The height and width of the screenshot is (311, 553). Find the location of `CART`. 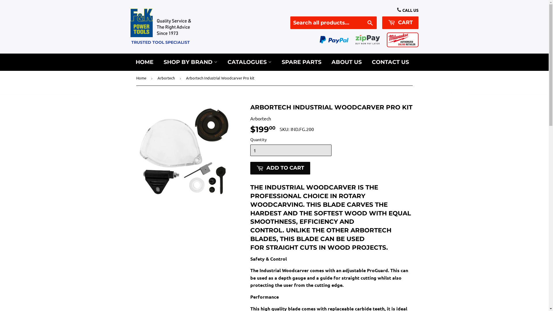

CART is located at coordinates (400, 23).